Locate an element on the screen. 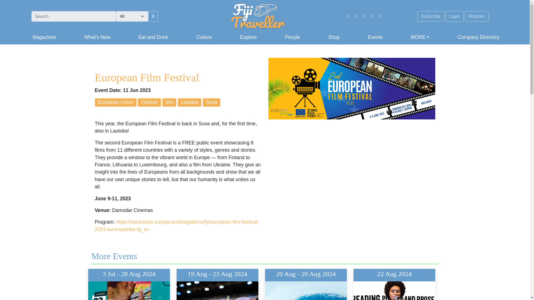 This screenshot has height=300, width=534. Login is located at coordinates (454, 16).